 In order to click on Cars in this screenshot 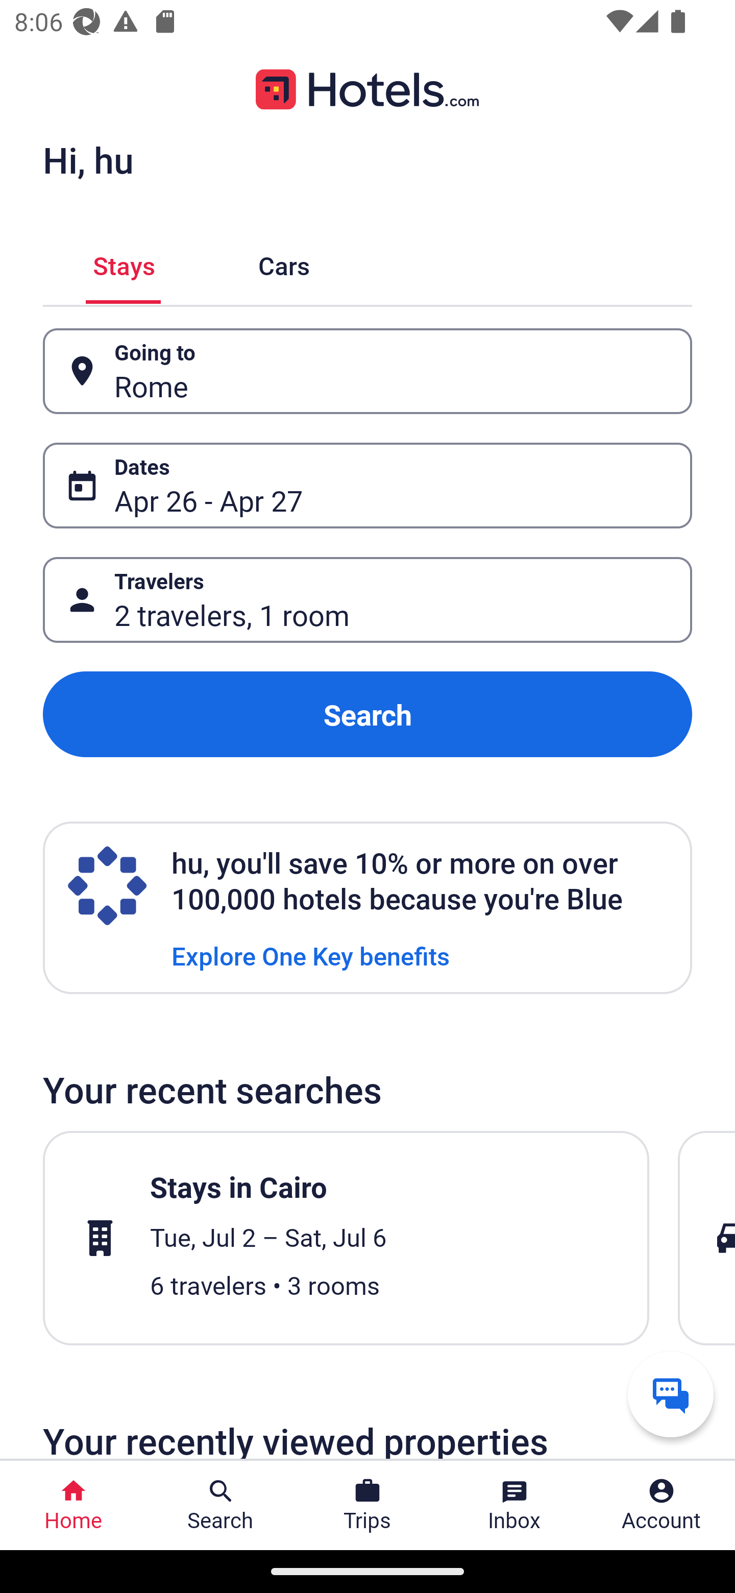, I will do `click(284, 263)`.